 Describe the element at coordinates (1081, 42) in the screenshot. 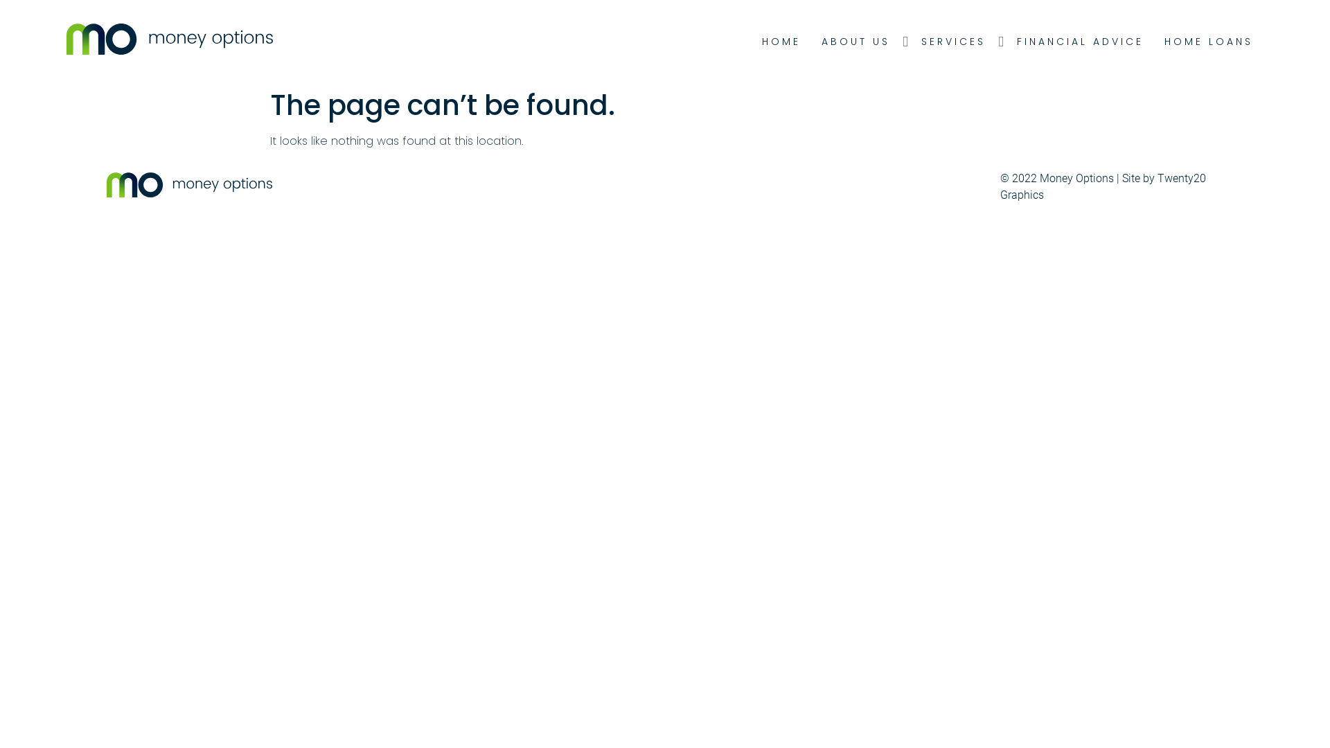

I see `FINANCIAL ADVICE` at that location.